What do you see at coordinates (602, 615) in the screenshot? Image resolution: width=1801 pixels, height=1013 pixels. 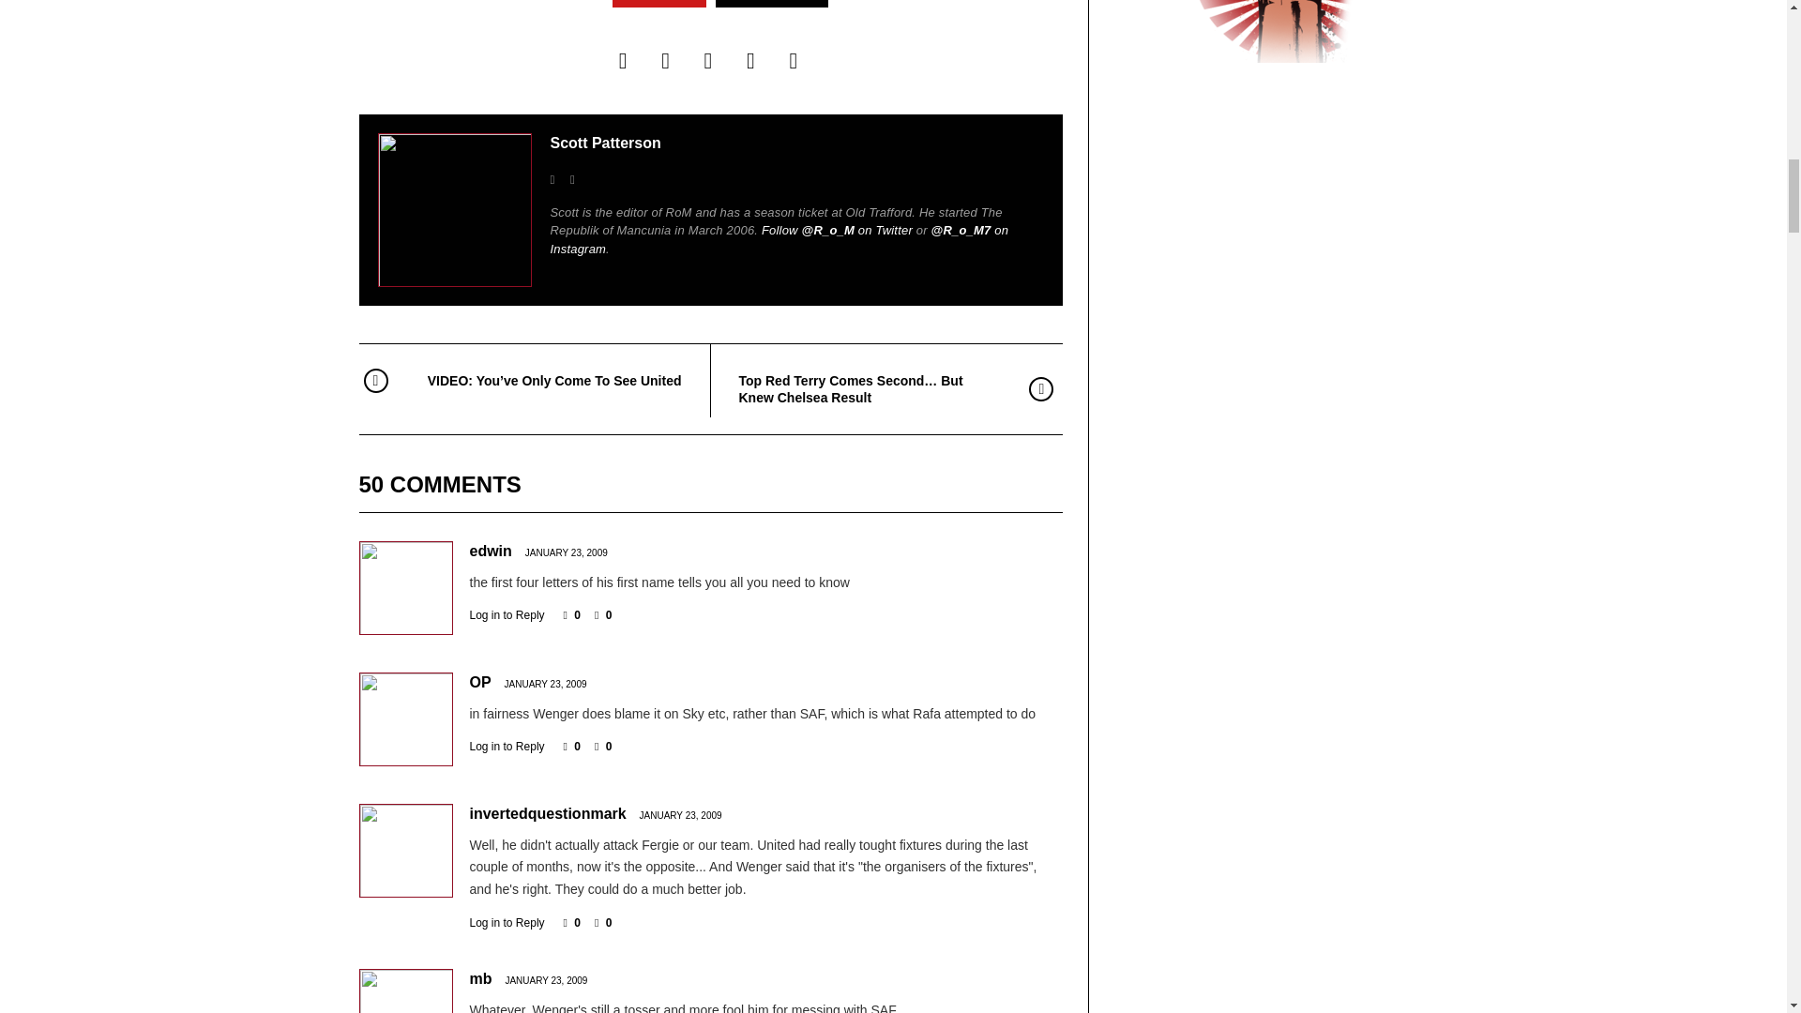 I see `0` at bounding box center [602, 615].